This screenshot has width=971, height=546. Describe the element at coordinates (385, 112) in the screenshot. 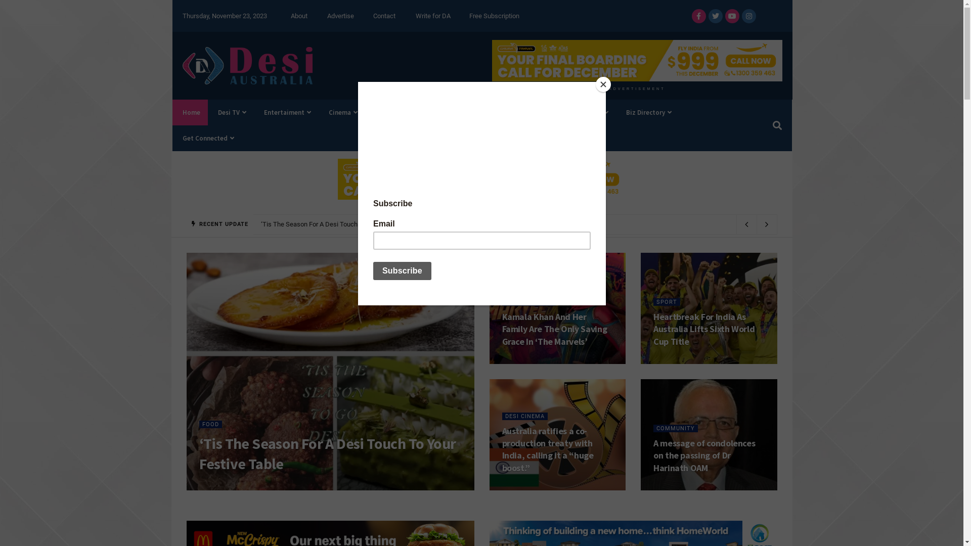

I see `News` at that location.